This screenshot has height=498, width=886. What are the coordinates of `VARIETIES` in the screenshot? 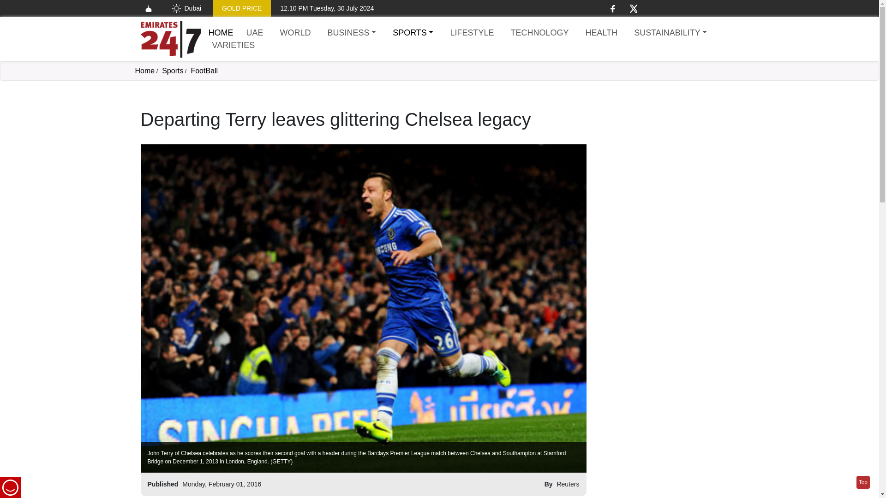 It's located at (233, 45).